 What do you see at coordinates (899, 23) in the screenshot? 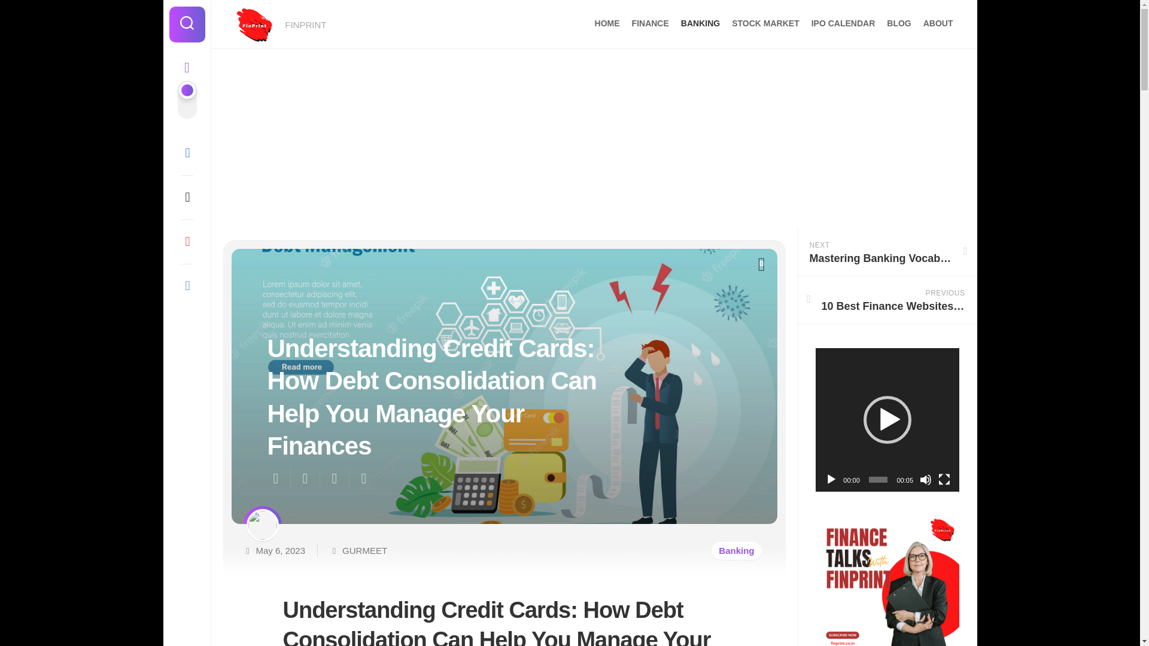
I see `BLOG` at bounding box center [899, 23].